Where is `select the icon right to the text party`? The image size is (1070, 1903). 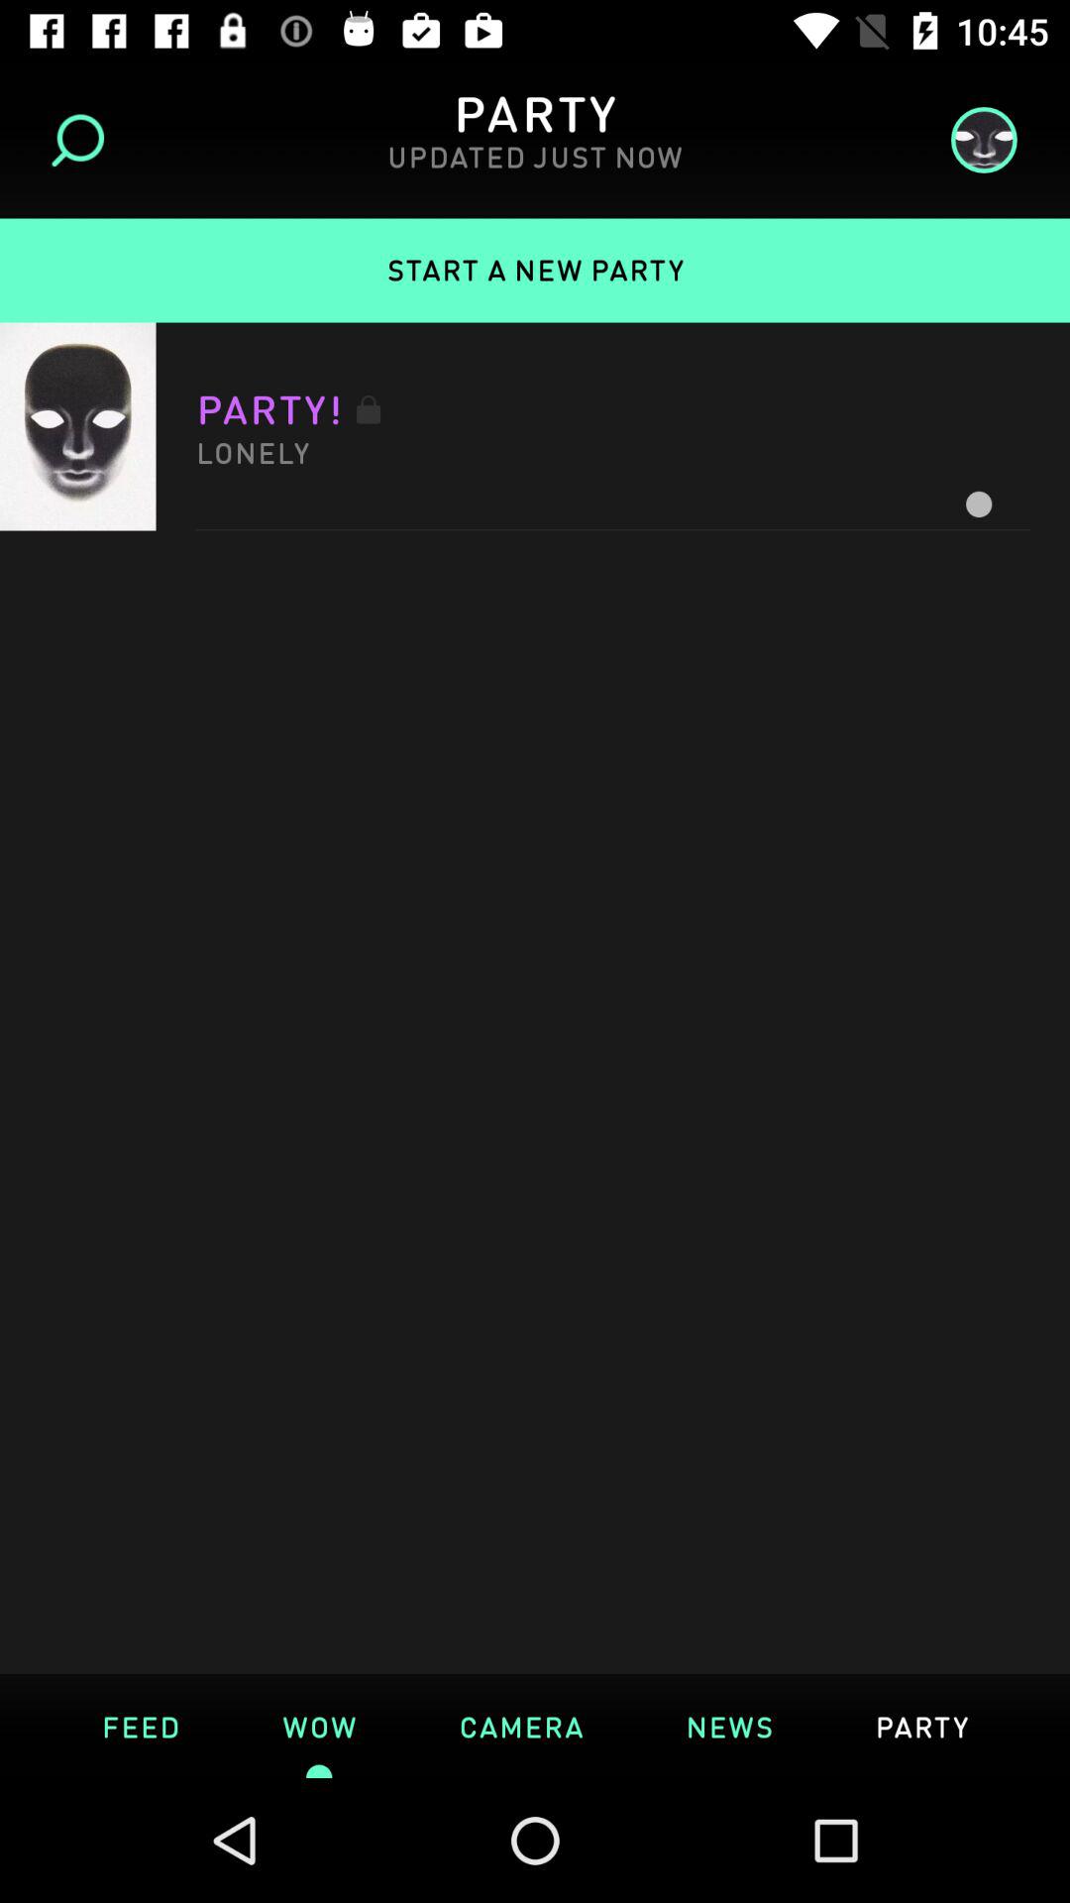 select the icon right to the text party is located at coordinates (977, 139).